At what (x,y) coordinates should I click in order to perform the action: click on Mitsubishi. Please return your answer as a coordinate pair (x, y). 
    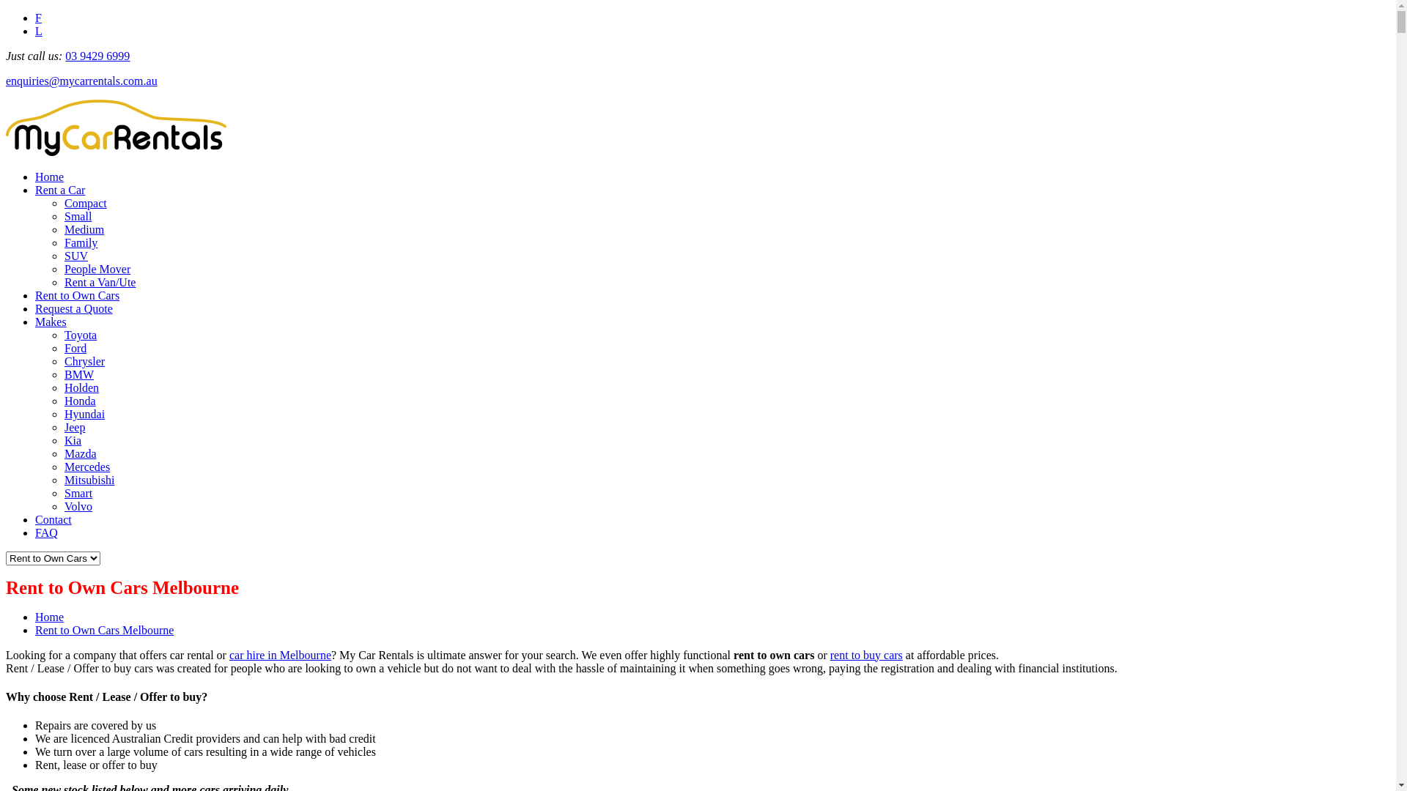
    Looking at the image, I should click on (89, 480).